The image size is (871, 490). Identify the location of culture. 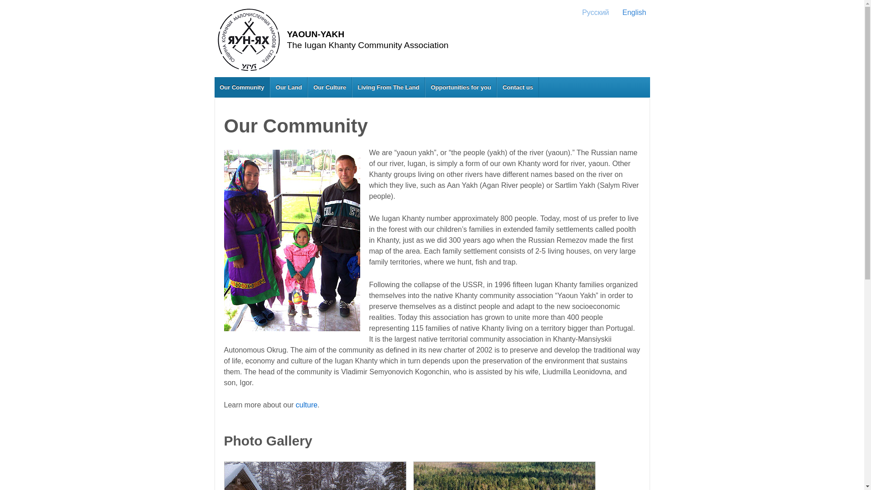
(307, 405).